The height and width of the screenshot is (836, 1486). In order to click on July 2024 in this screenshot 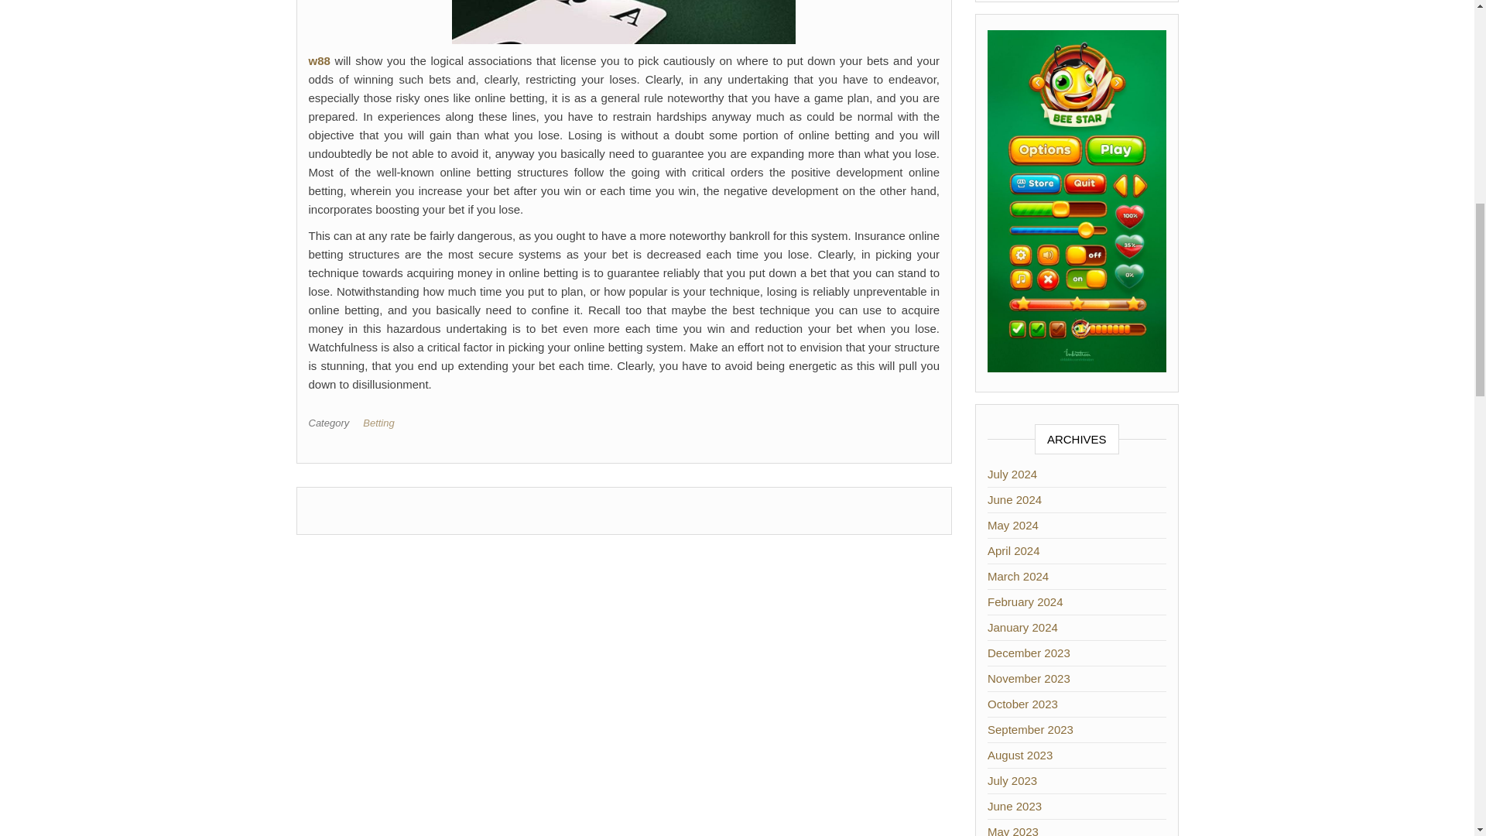, I will do `click(1012, 474)`.